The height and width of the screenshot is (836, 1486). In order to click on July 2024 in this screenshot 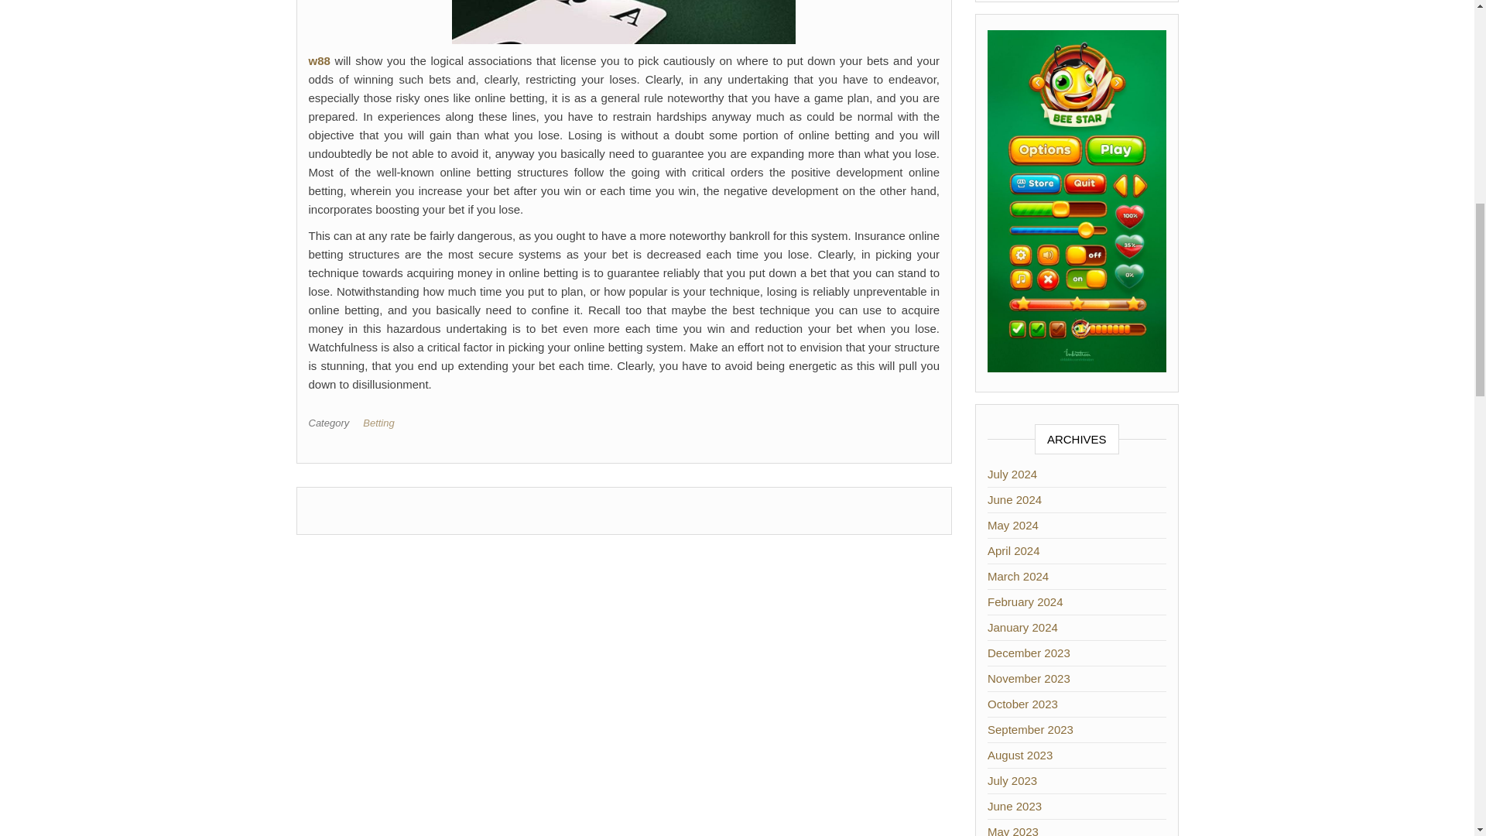, I will do `click(1012, 474)`.